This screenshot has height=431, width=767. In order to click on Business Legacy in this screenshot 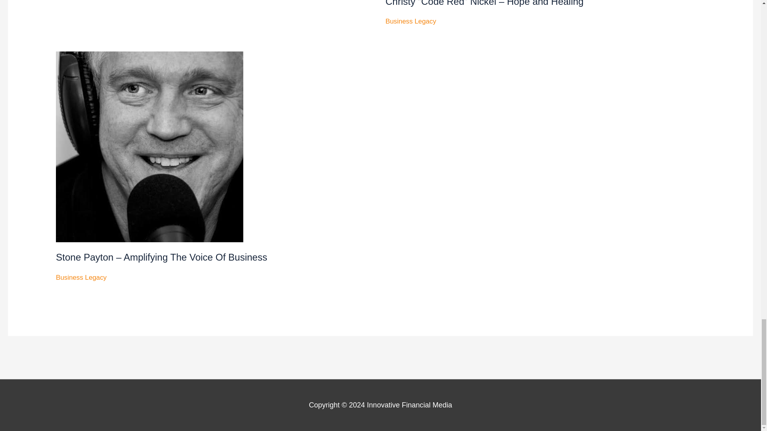, I will do `click(411, 21)`.